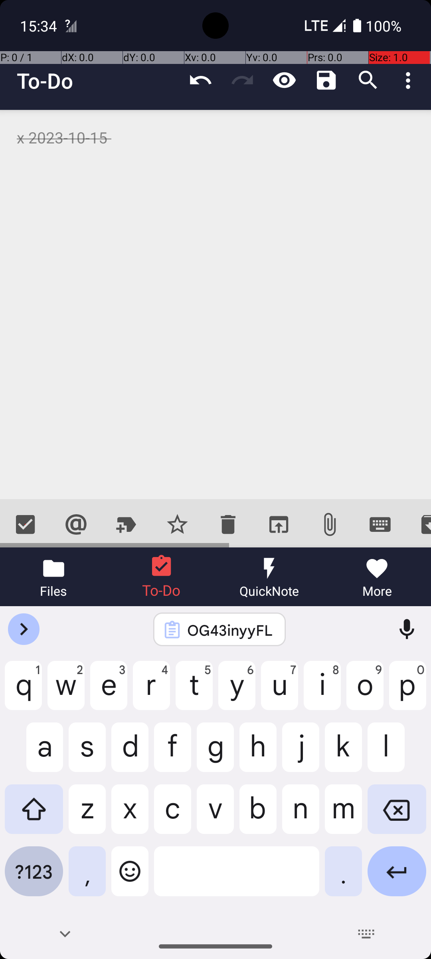 This screenshot has height=959, width=431. I want to click on x 2023-10-15 , so click(215, 304).